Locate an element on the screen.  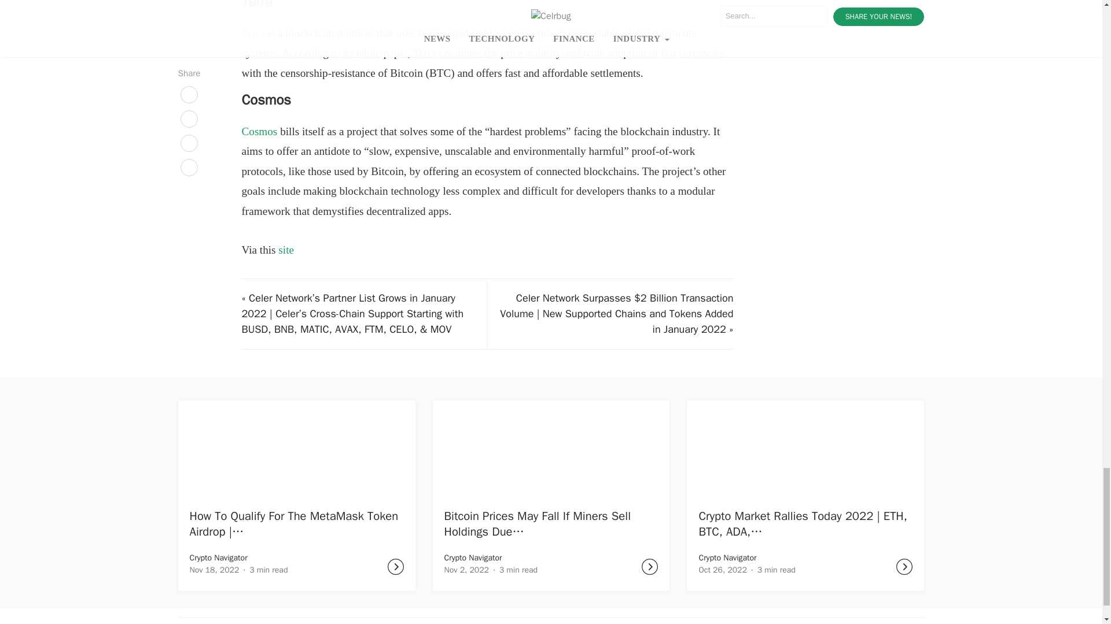
Terra is located at coordinates (252, 34).